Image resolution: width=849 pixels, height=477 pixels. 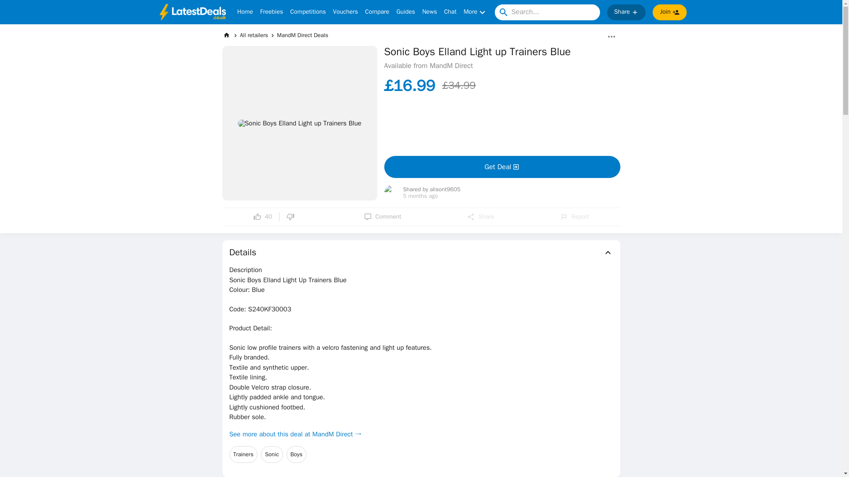 I want to click on Sonic, so click(x=272, y=454).